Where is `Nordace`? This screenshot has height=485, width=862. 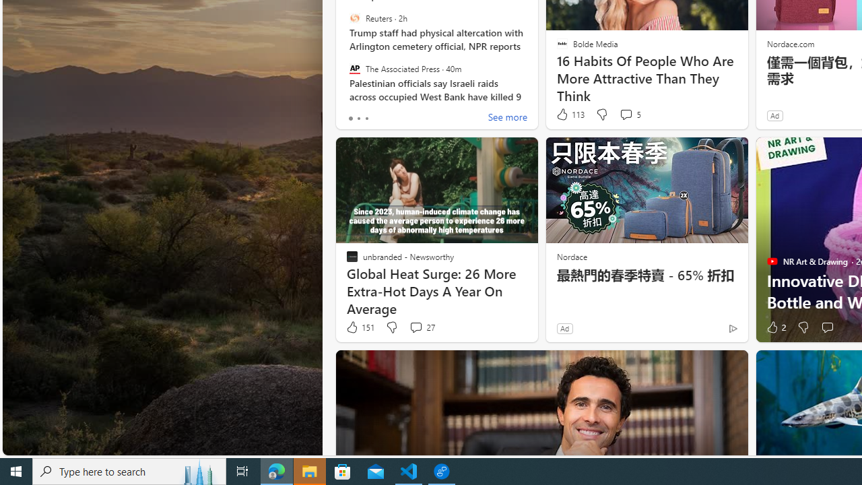
Nordace is located at coordinates (571, 256).